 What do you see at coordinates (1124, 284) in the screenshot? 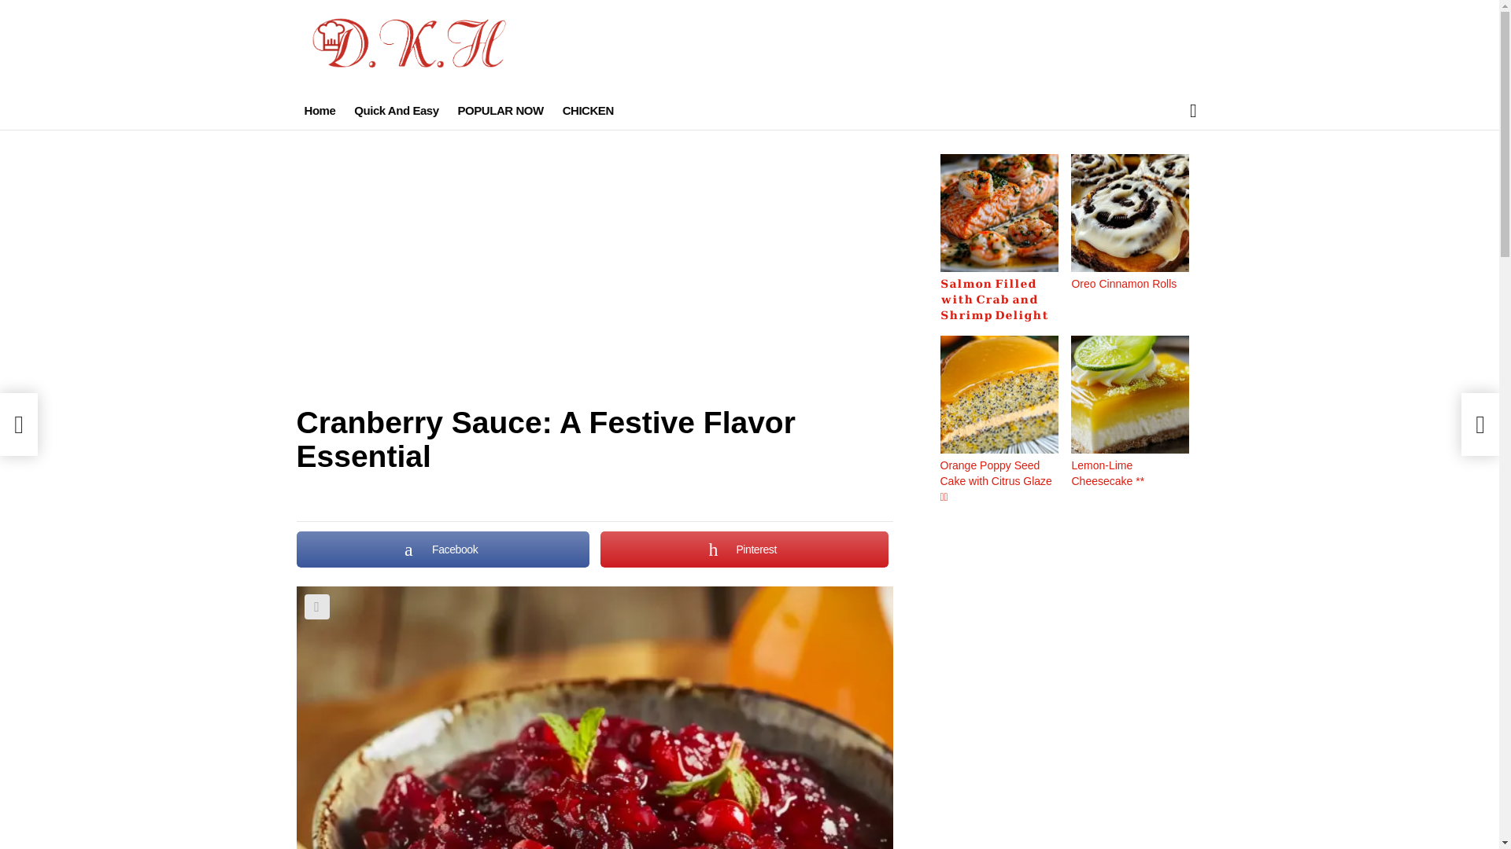
I see `Oreo Cinnamon Rolls` at bounding box center [1124, 284].